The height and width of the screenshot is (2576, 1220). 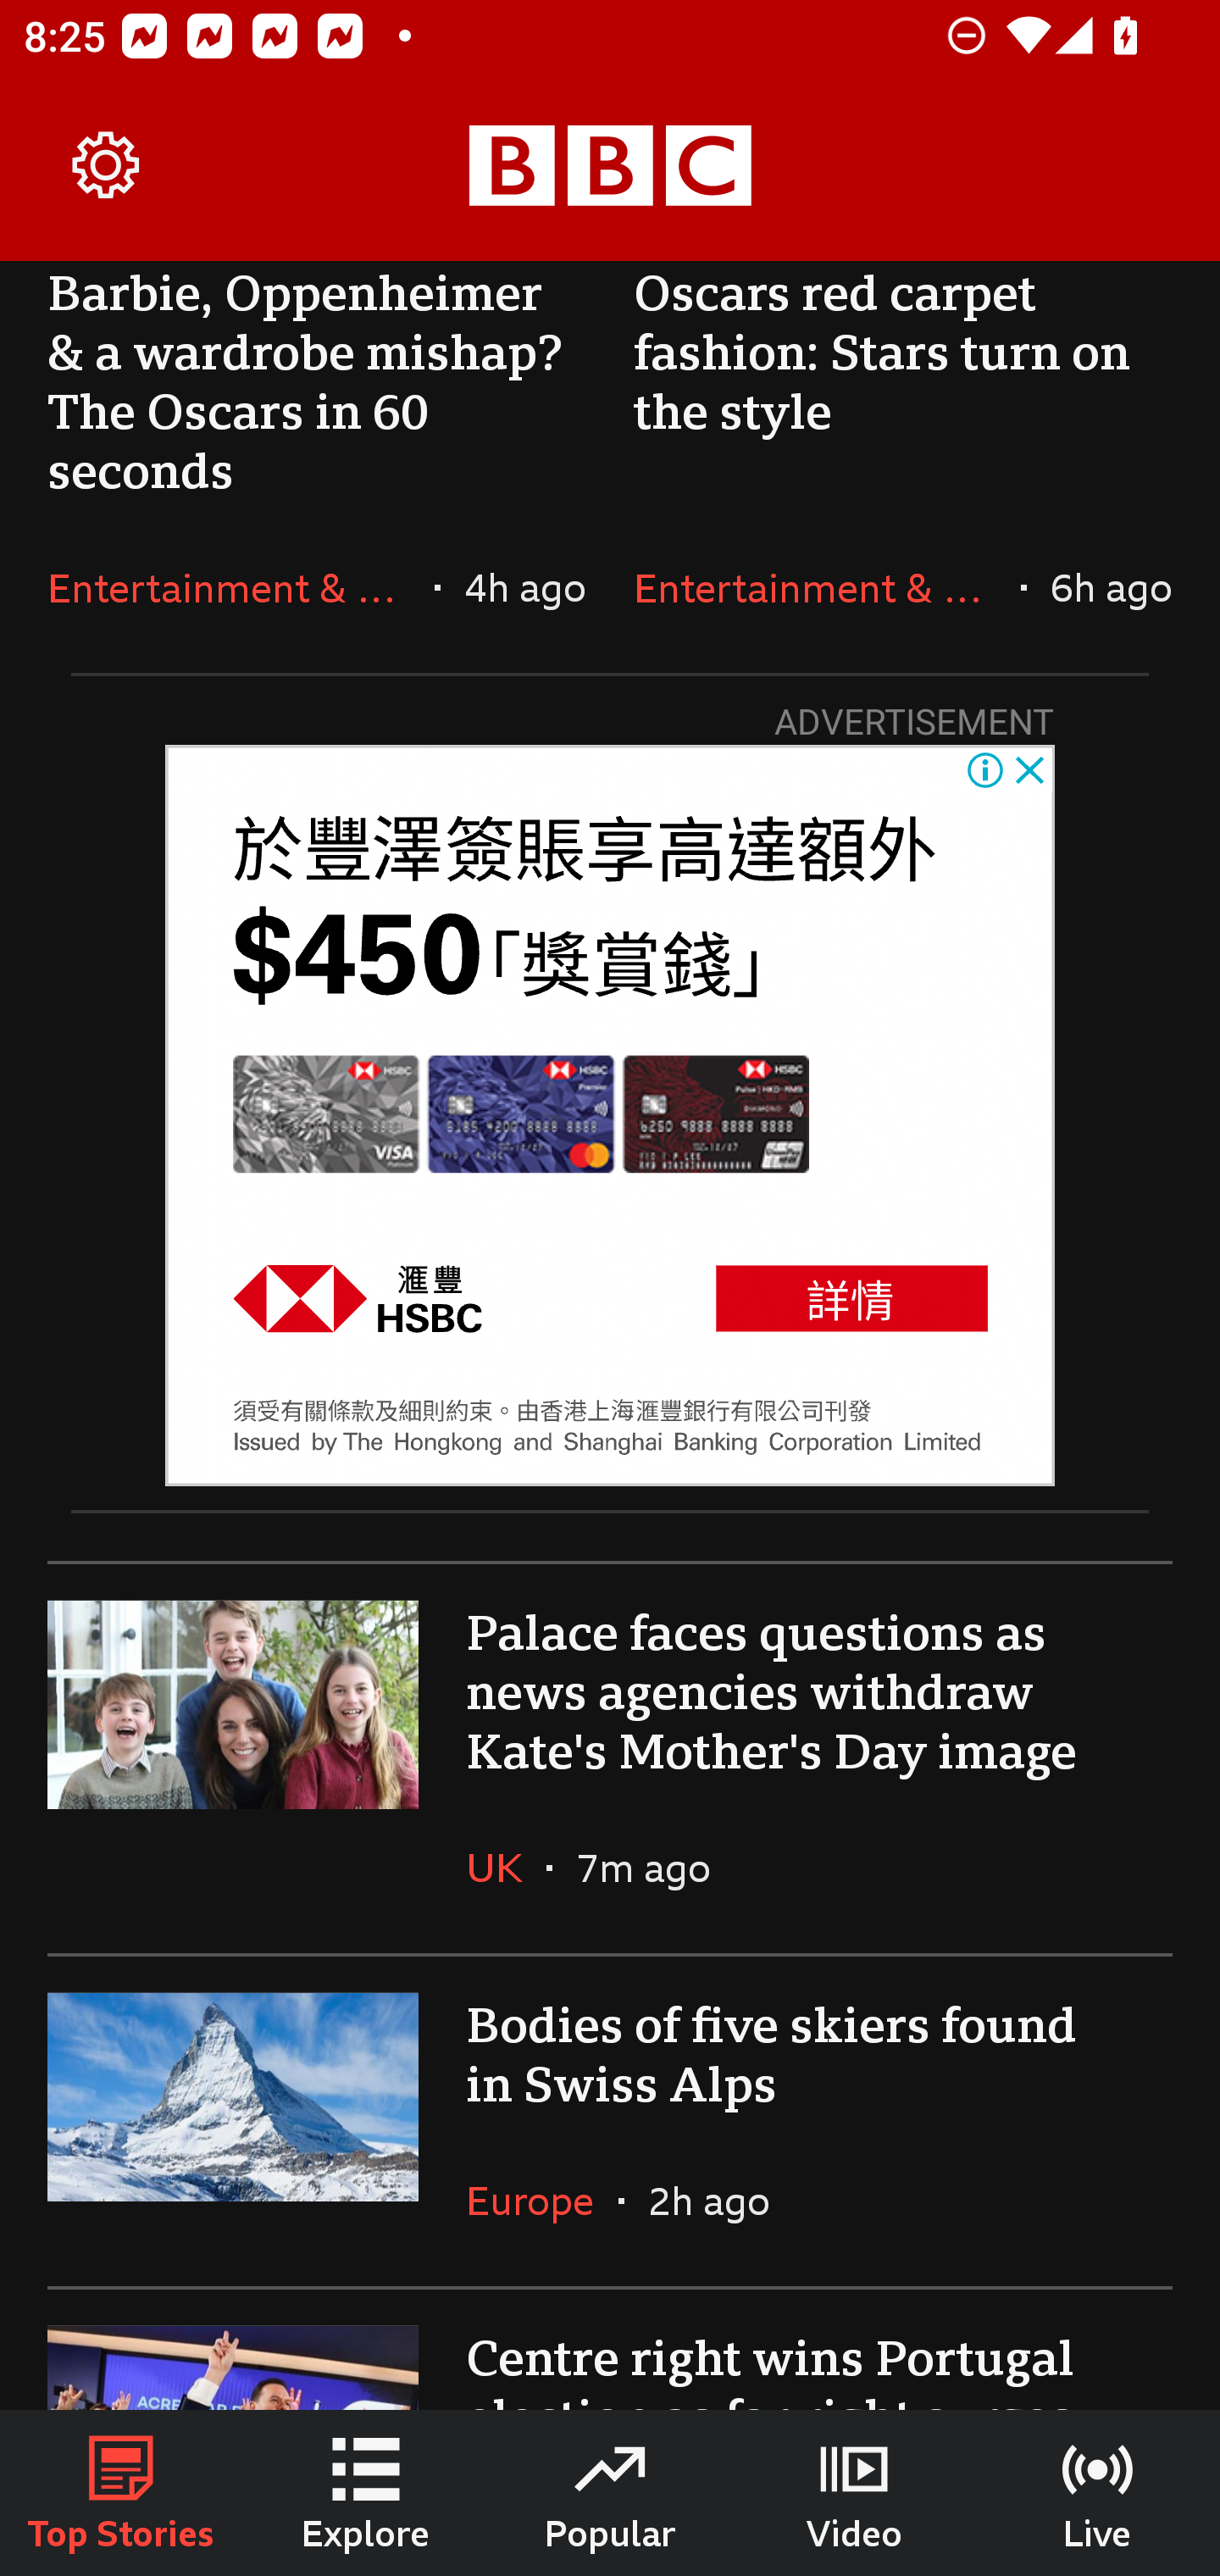 I want to click on UK In the section UK, so click(x=507, y=1868).